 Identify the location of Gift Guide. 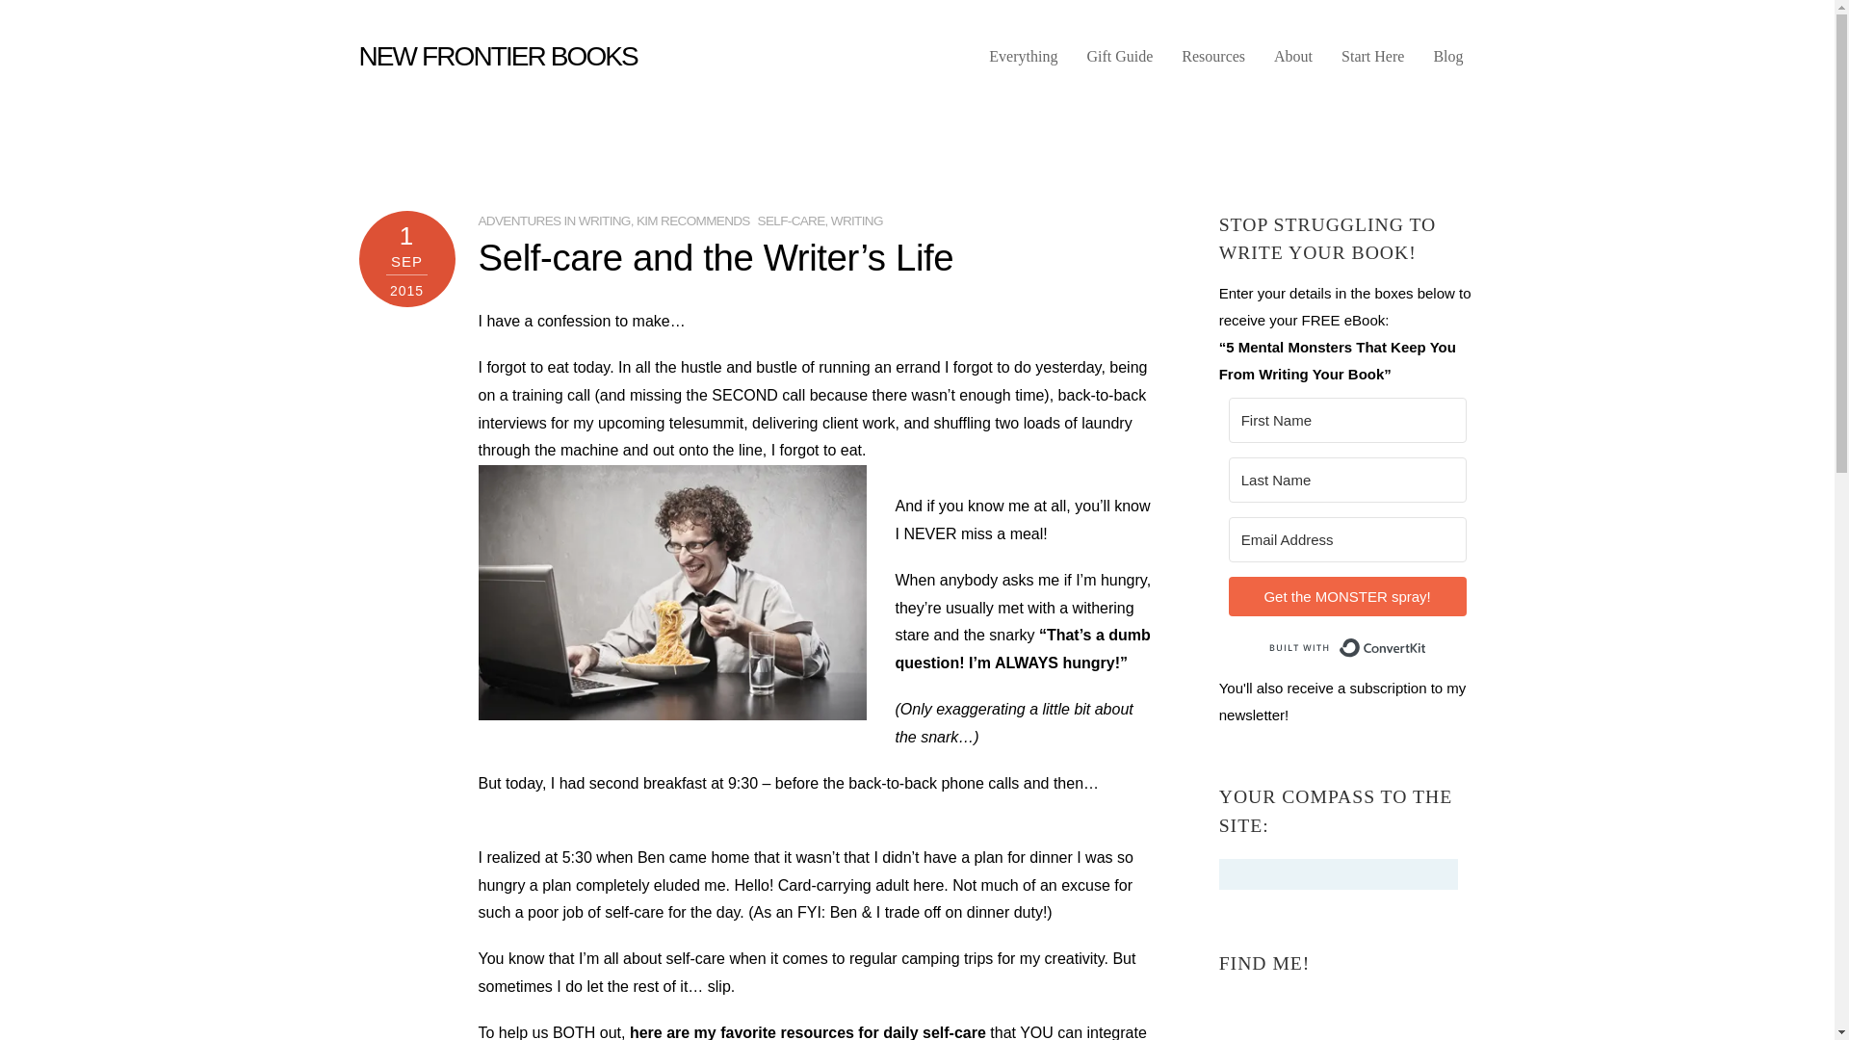
(1119, 64).